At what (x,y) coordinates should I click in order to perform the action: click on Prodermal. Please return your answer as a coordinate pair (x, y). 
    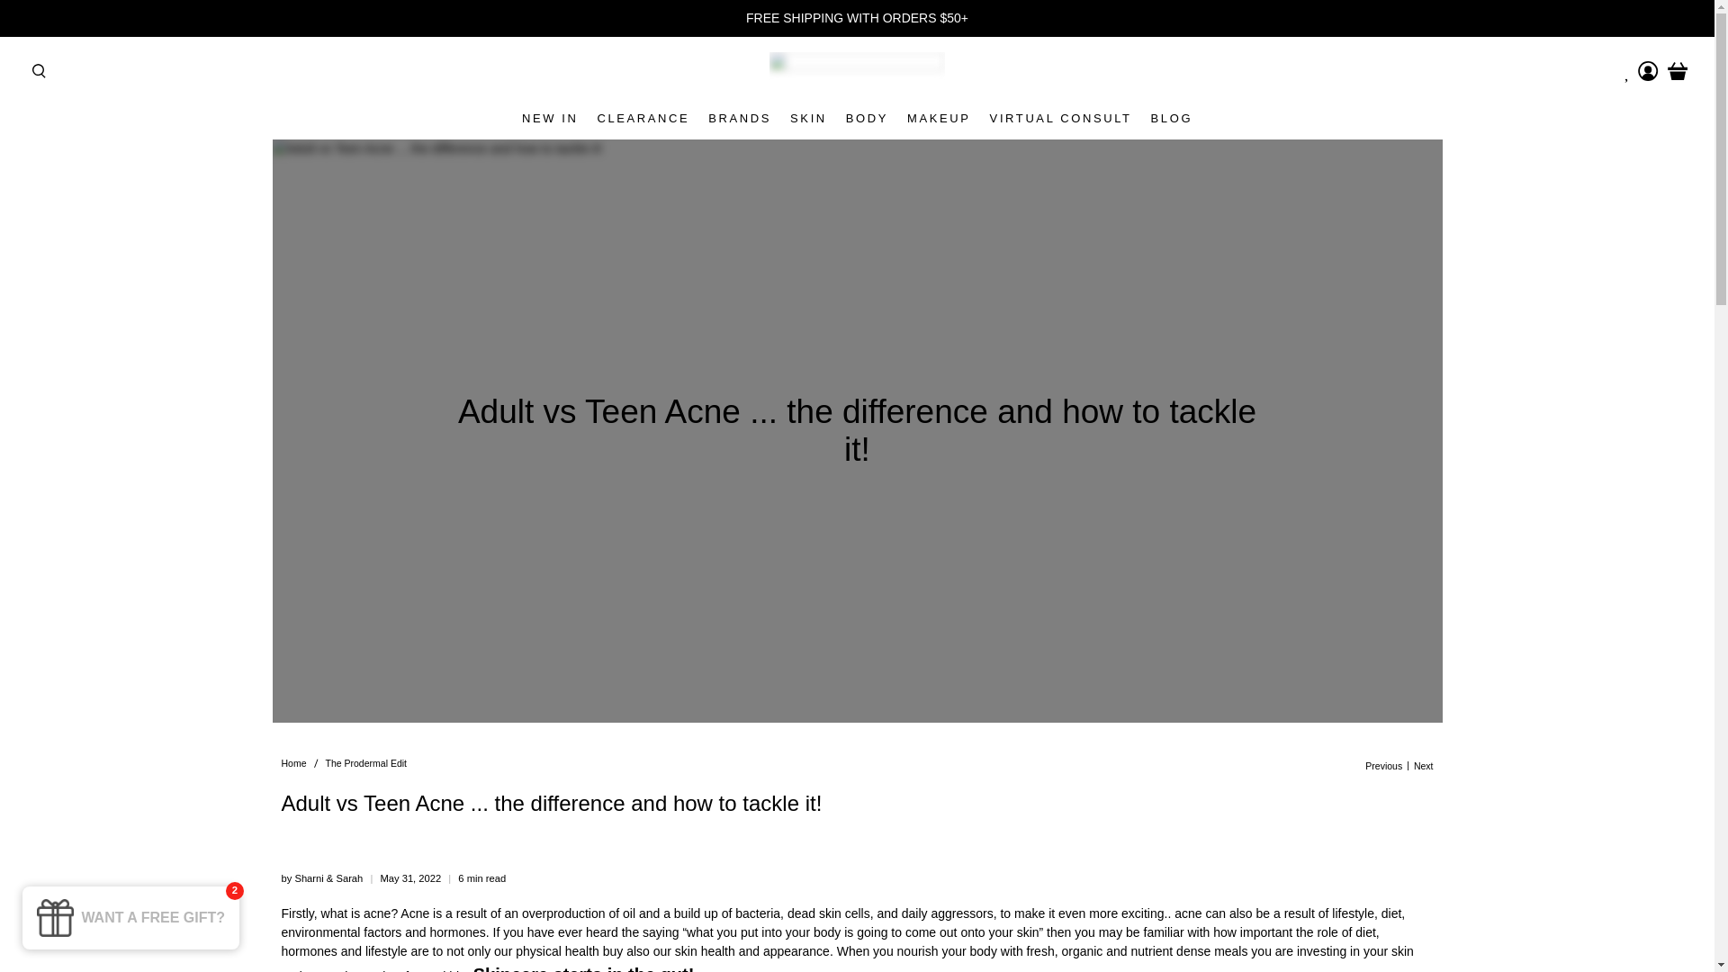
    Looking at the image, I should click on (292, 763).